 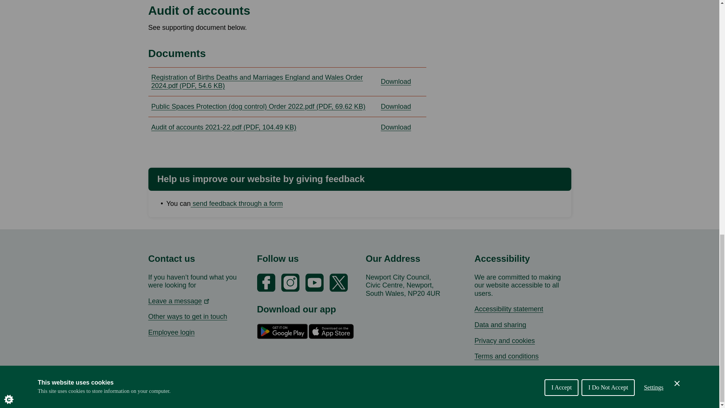 What do you see at coordinates (187, 317) in the screenshot?
I see `Contact the council` at bounding box center [187, 317].